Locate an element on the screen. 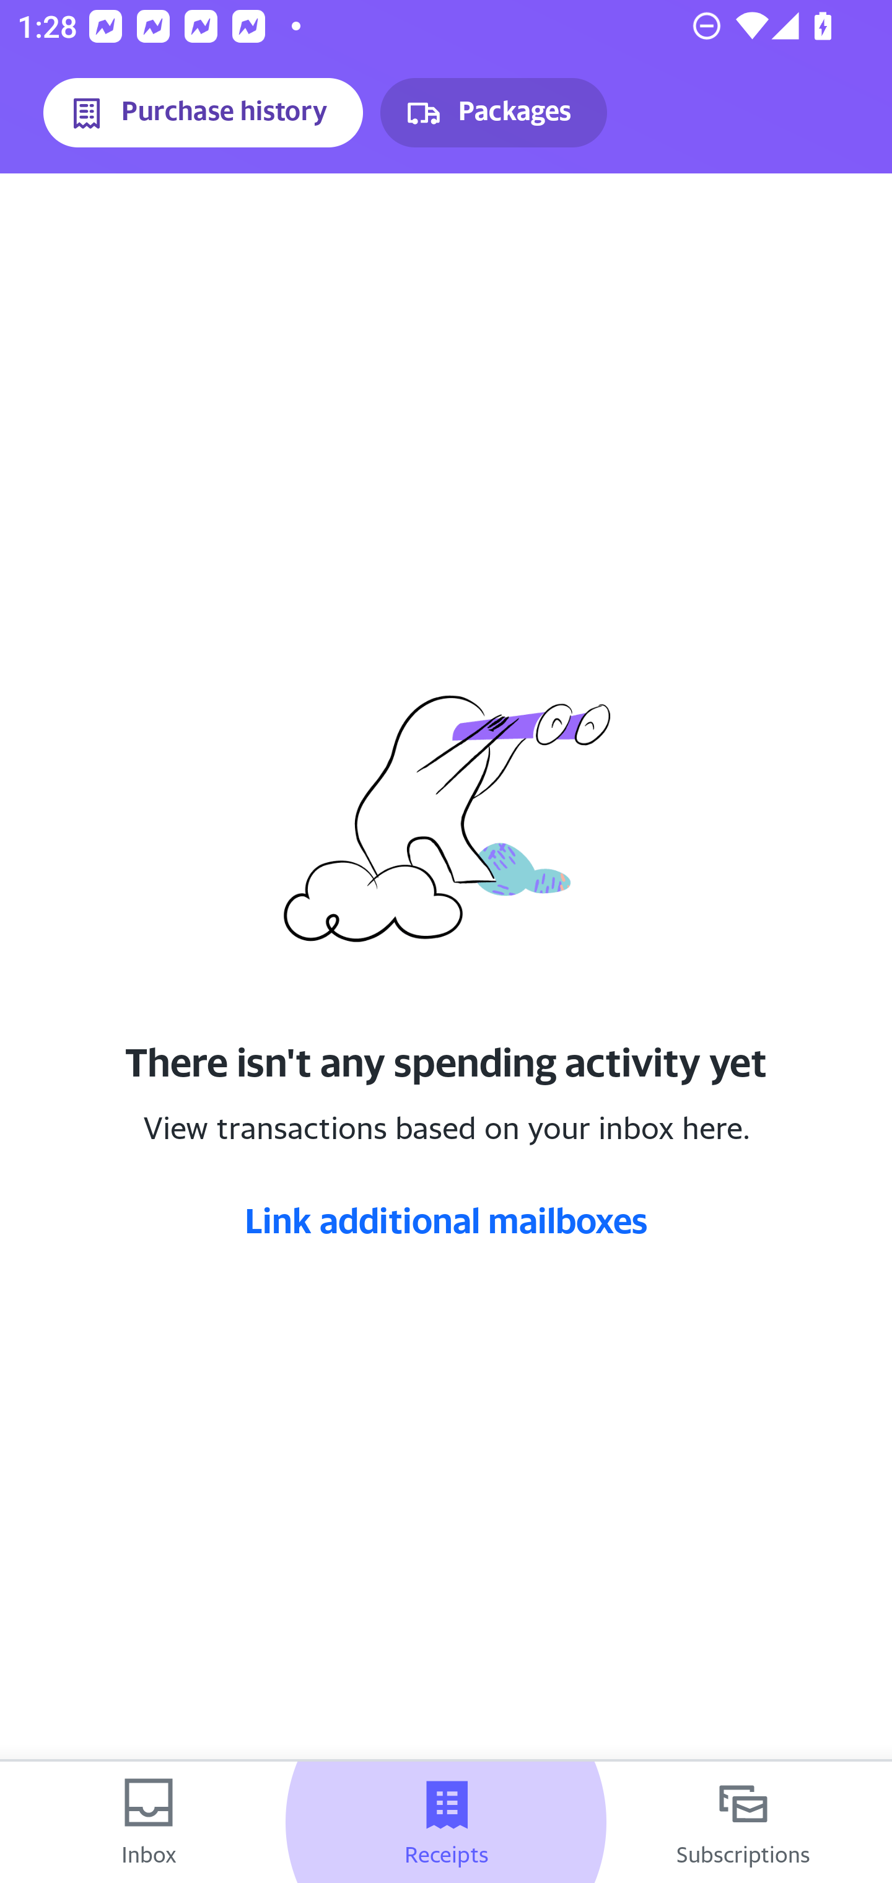 The image size is (892, 1883). Subscriptions is located at coordinates (743, 1822).